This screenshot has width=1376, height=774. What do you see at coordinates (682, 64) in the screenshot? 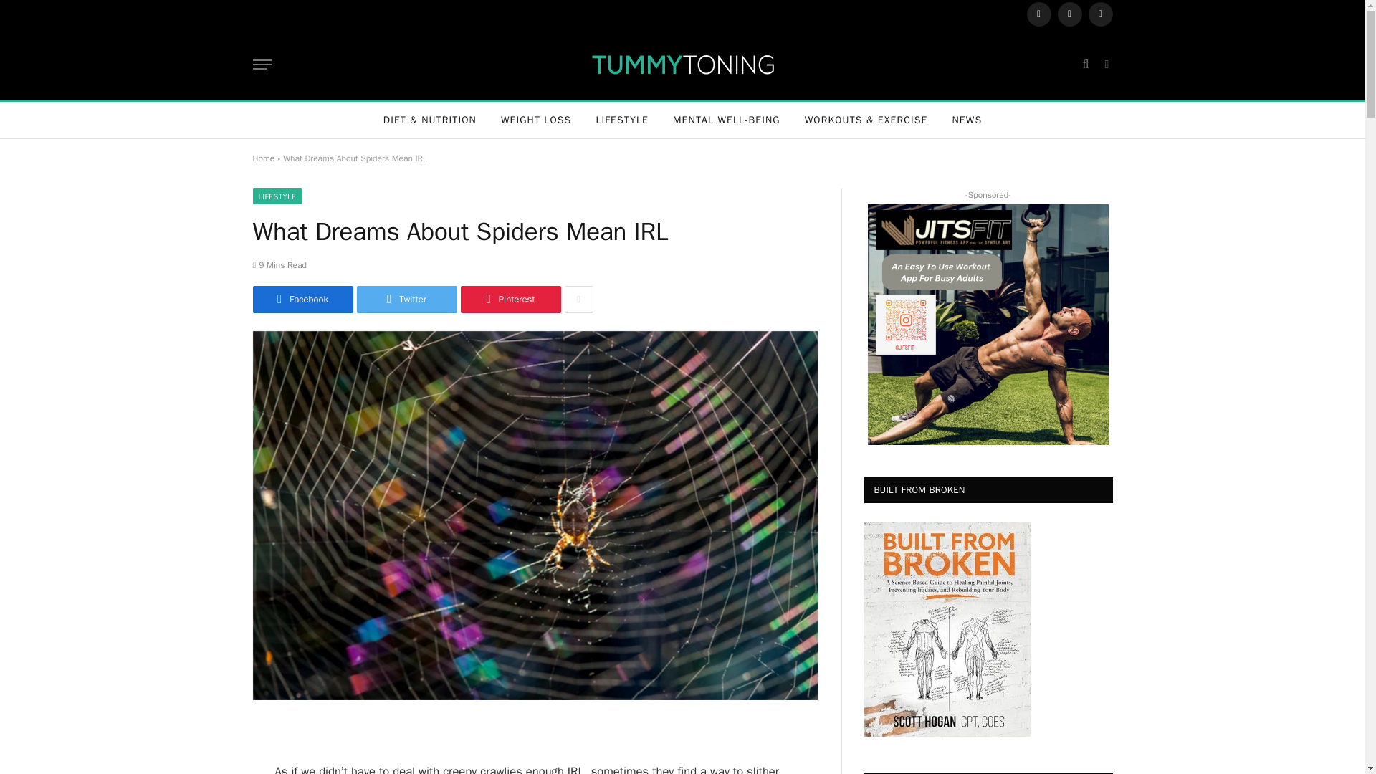
I see `TummyToningTips.com` at bounding box center [682, 64].